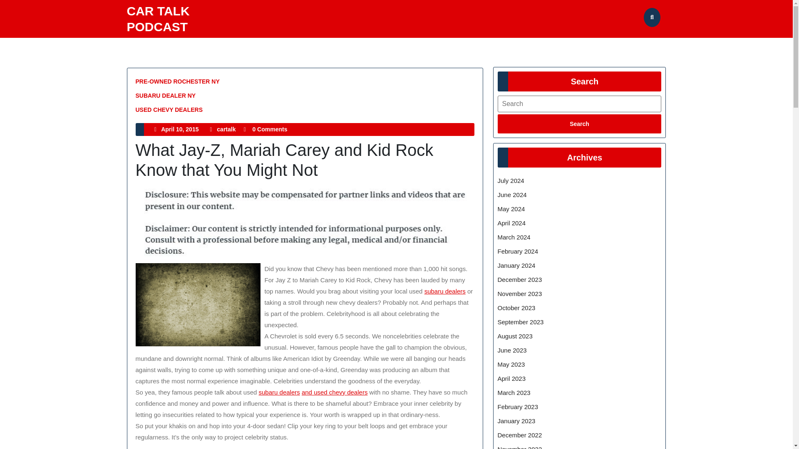  Describe the element at coordinates (169, 110) in the screenshot. I see `USED CHEVY DEALERS` at that location.